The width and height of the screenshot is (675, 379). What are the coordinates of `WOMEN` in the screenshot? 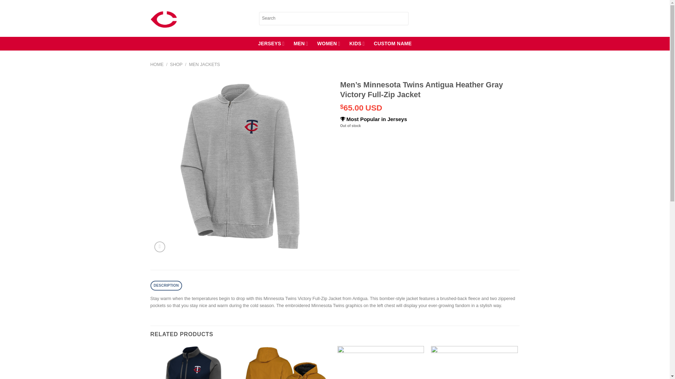 It's located at (328, 44).